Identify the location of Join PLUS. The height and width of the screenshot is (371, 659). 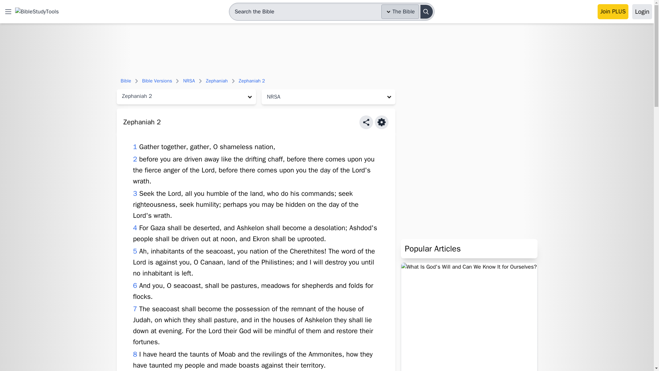
(613, 12).